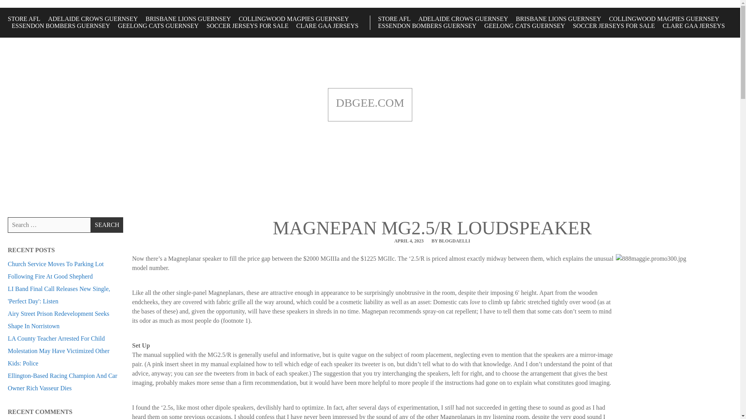 The image size is (746, 419). I want to click on COLLINGWOOD MAGPIES GUERNSEY, so click(664, 19).